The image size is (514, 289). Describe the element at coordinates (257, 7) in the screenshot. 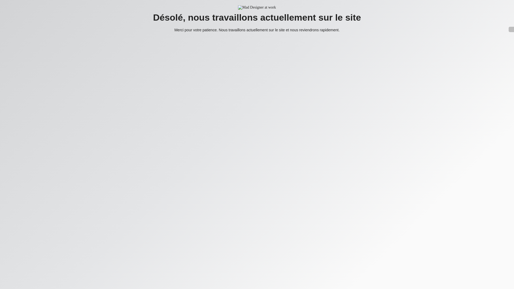

I see `Mad Designer at work` at that location.